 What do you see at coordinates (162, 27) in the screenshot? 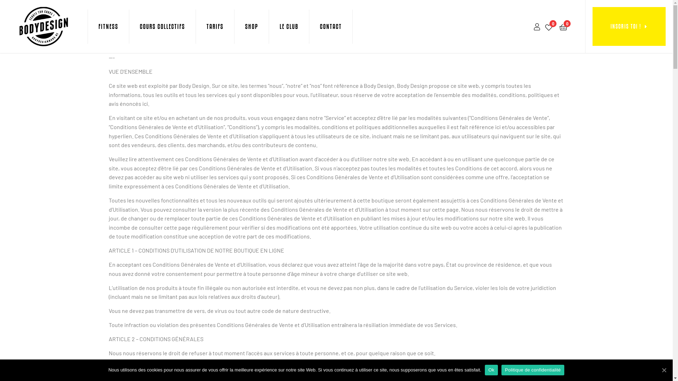
I see `COURS COLLECTIFS` at bounding box center [162, 27].